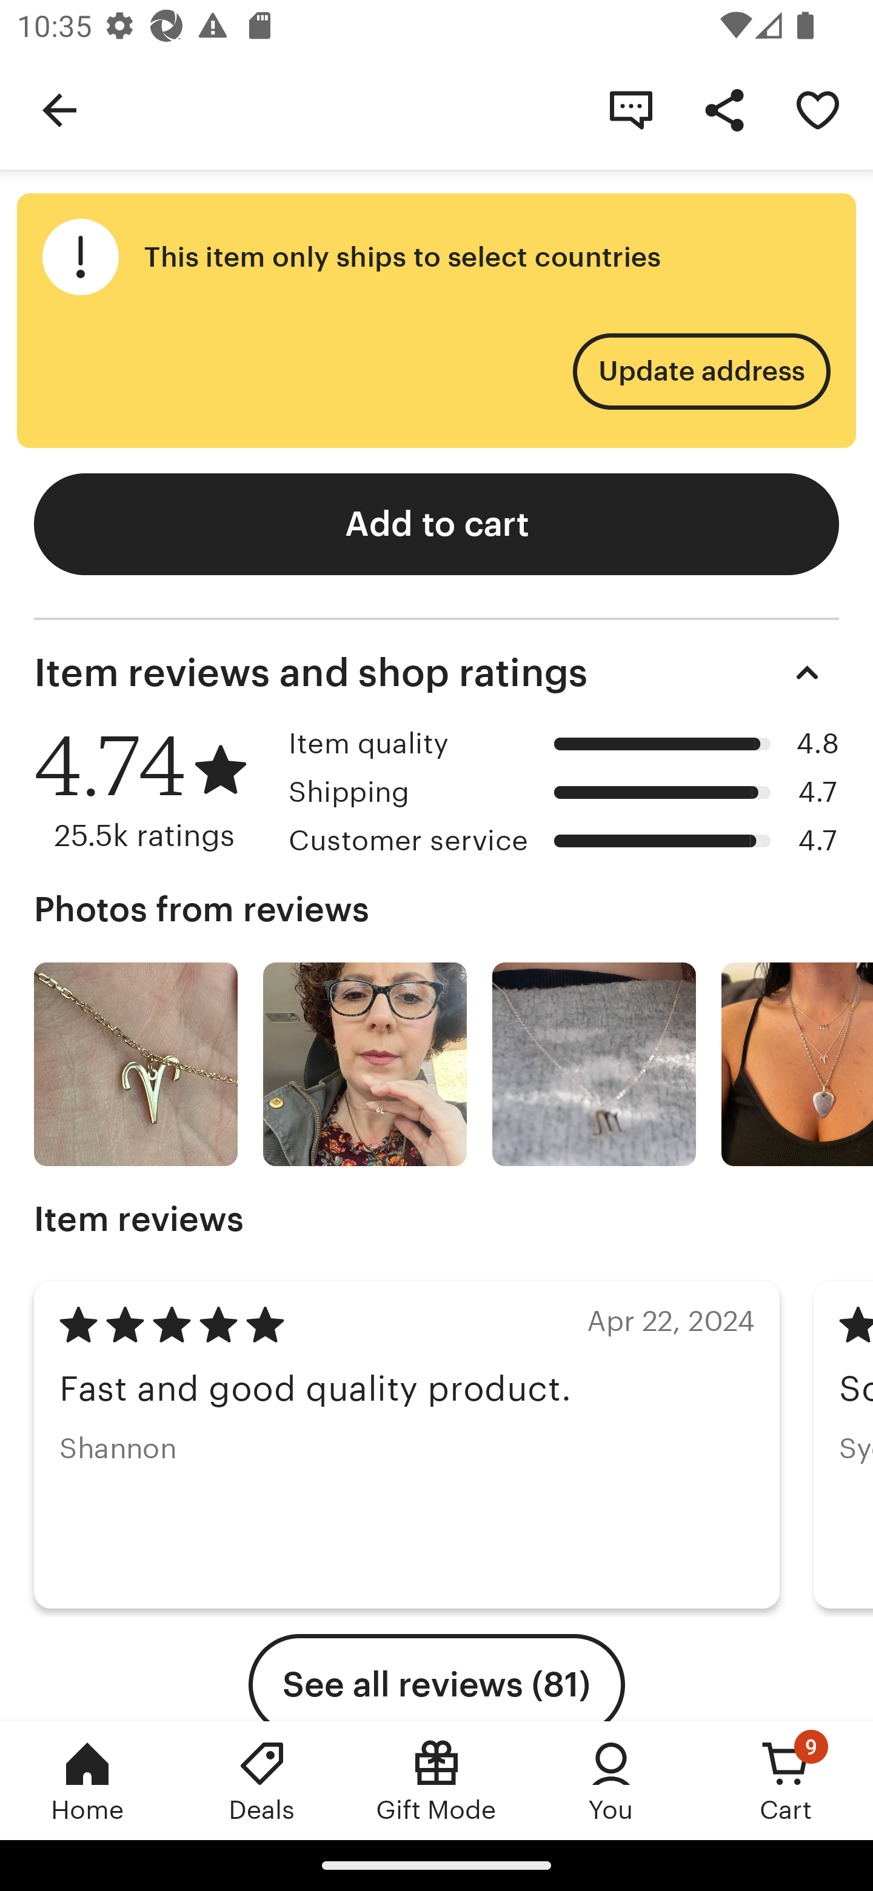 The width and height of the screenshot is (873, 1891). Describe the element at coordinates (136, 1064) in the screenshot. I see `Photo from review` at that location.